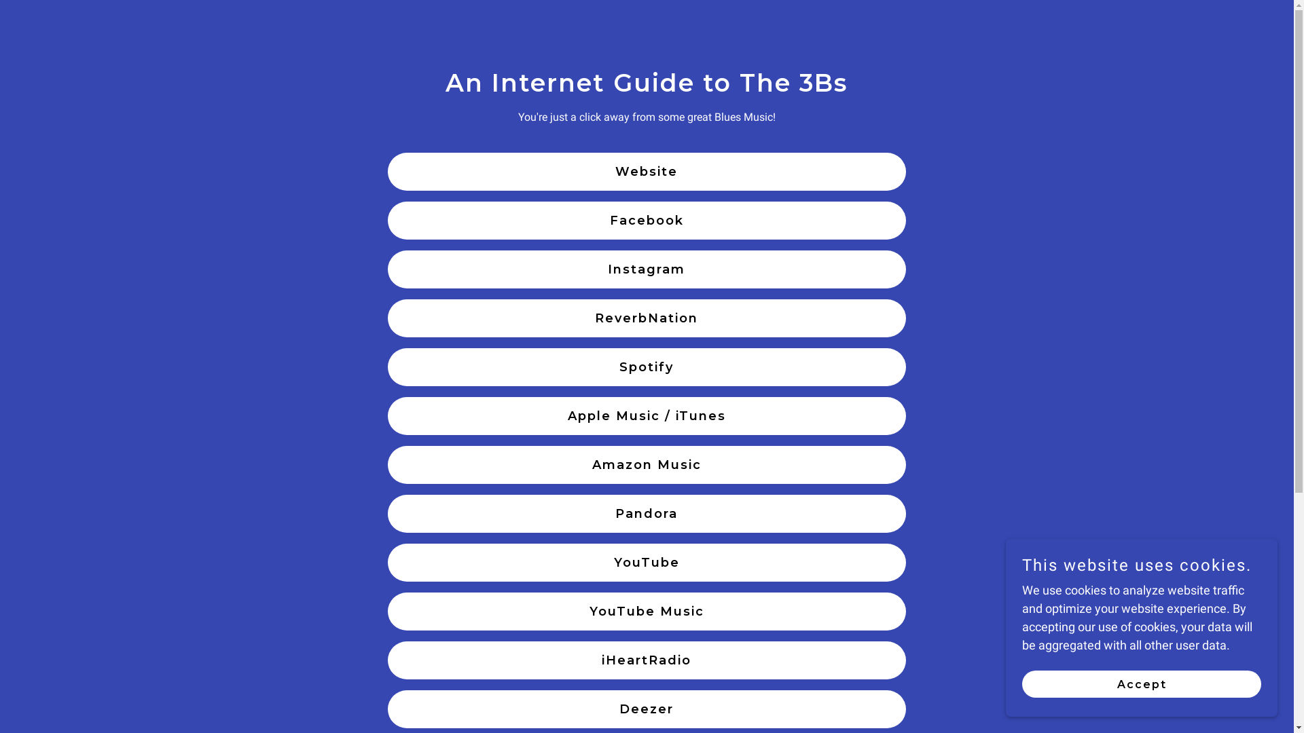 This screenshot has width=1304, height=733. Describe the element at coordinates (647, 465) in the screenshot. I see `Amazon Music` at that location.